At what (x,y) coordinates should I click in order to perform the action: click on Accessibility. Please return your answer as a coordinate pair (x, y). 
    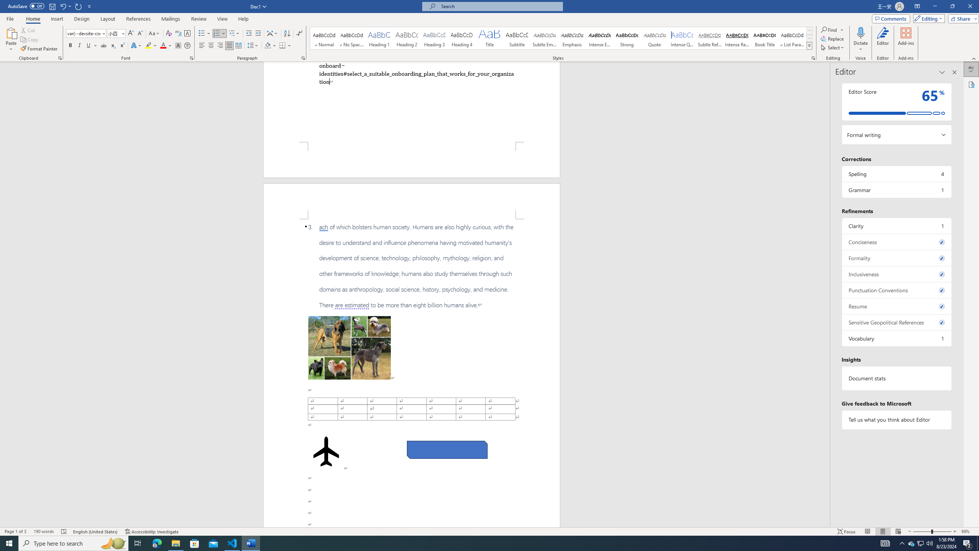
    Looking at the image, I should click on (971, 84).